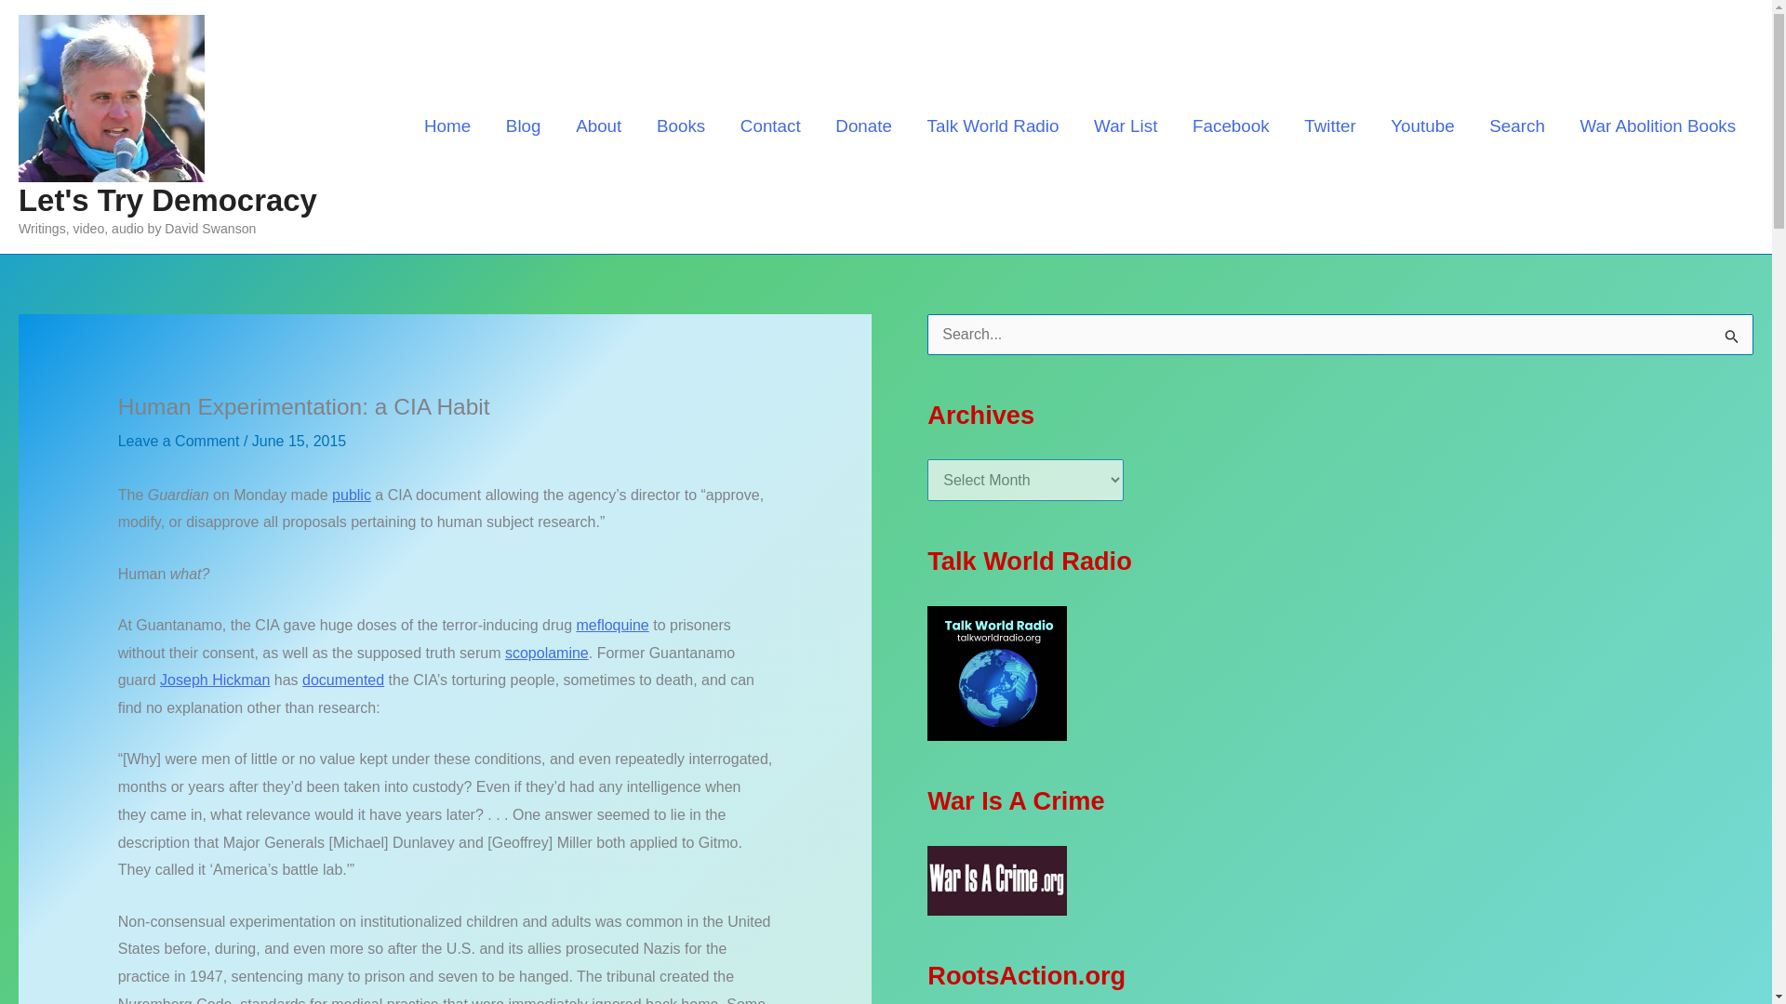 This screenshot has width=1786, height=1004. I want to click on Youtube, so click(1422, 125).